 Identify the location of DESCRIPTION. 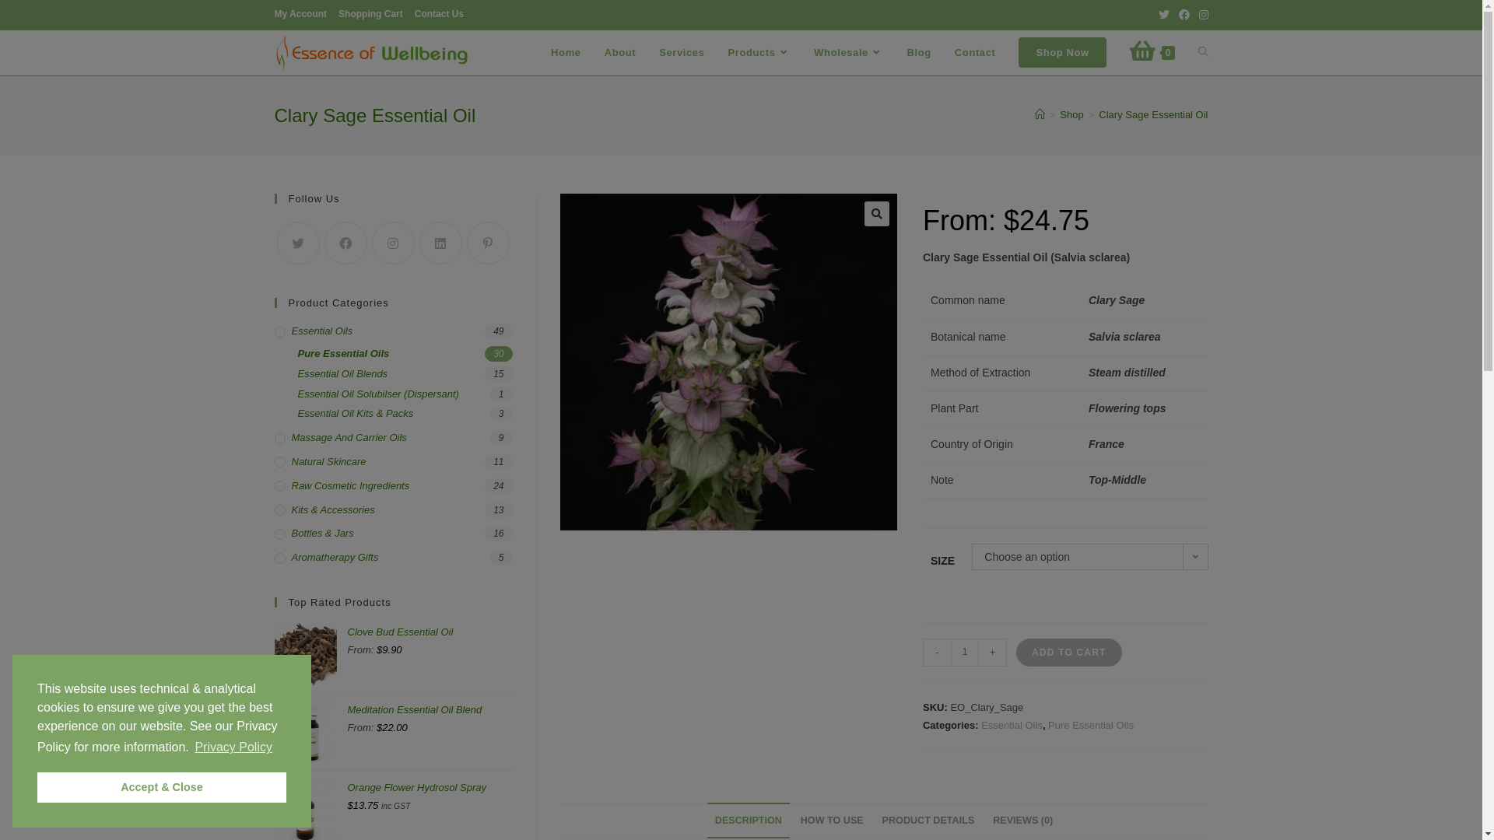
(749, 821).